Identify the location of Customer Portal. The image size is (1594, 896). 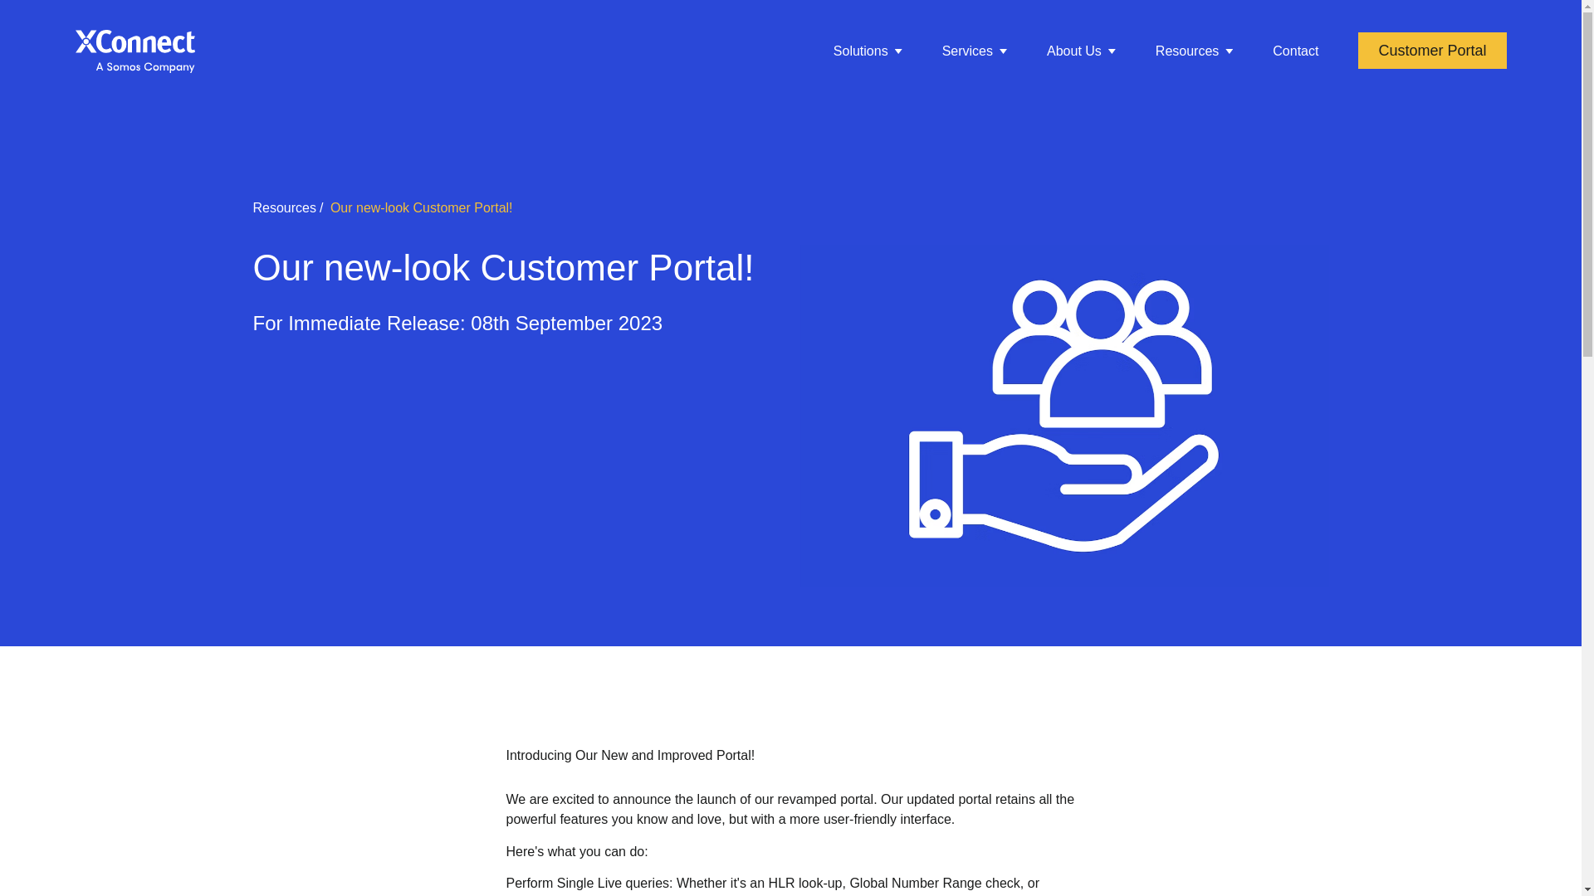
(1431, 50).